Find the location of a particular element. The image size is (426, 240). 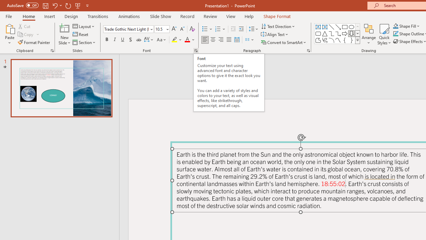

Text Highlight Color is located at coordinates (177, 40).